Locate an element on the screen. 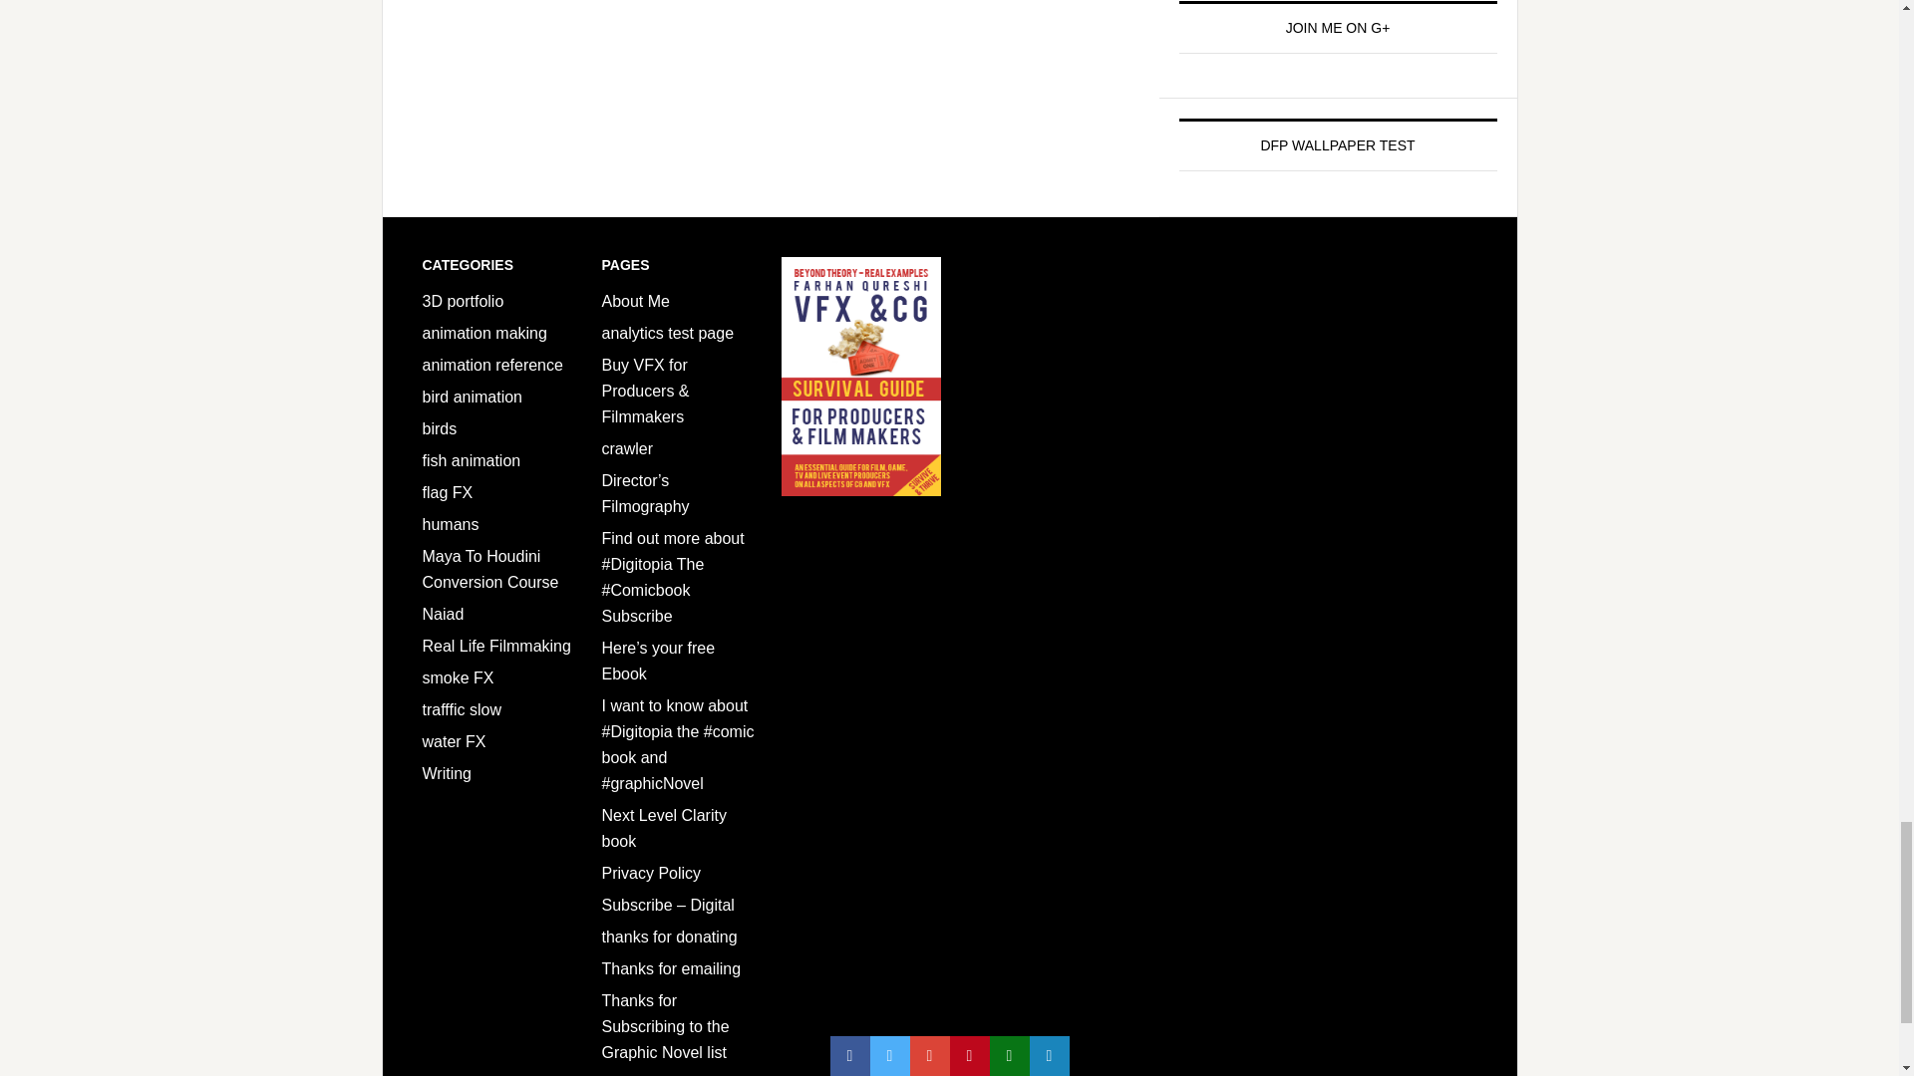  Home of the original Maya to Houdini Conversion Course is located at coordinates (490, 568).